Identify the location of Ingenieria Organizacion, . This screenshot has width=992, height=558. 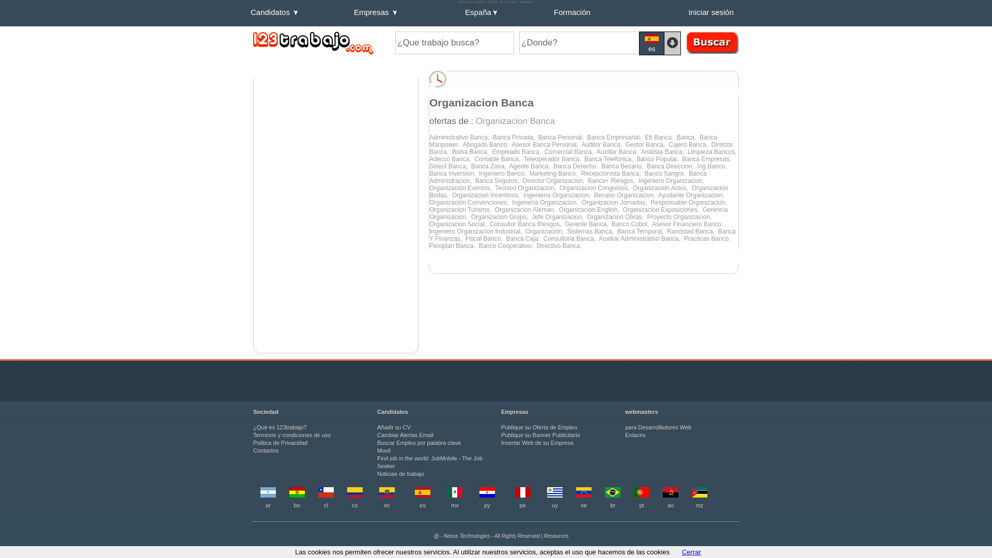
(559, 195).